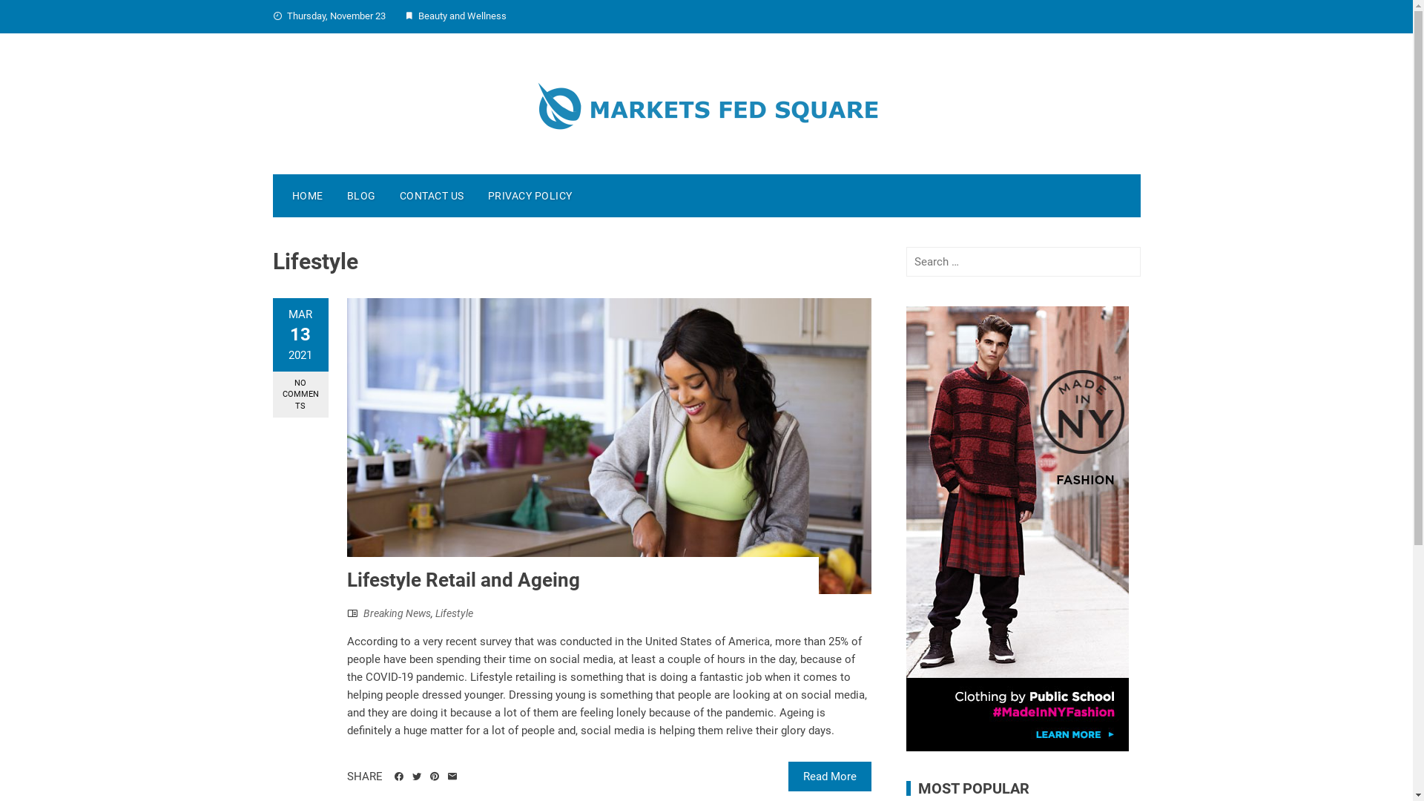  What do you see at coordinates (362, 196) in the screenshot?
I see `BLOG` at bounding box center [362, 196].